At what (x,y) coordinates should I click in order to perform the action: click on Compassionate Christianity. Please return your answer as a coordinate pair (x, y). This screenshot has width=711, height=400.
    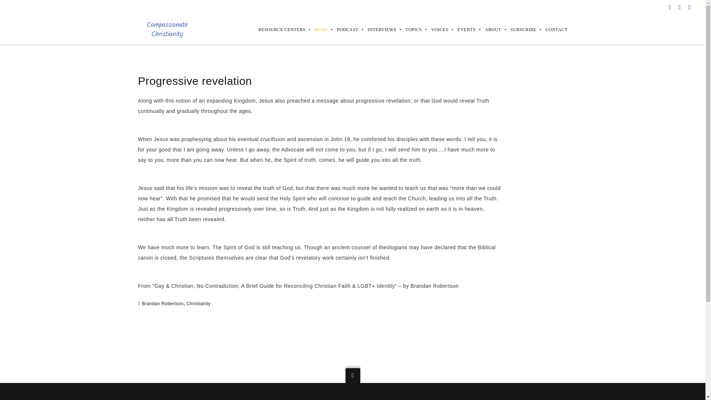
    Looking at the image, I should click on (167, 30).